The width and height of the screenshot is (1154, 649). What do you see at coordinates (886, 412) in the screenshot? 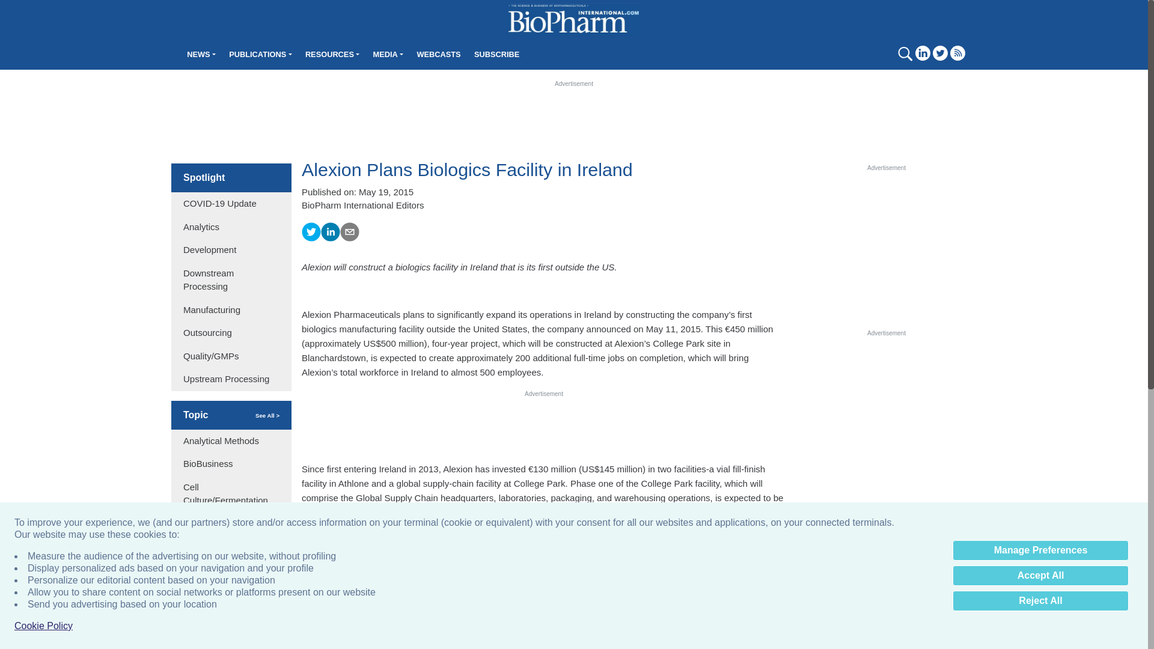
I see `3rd party ad content` at bounding box center [886, 412].